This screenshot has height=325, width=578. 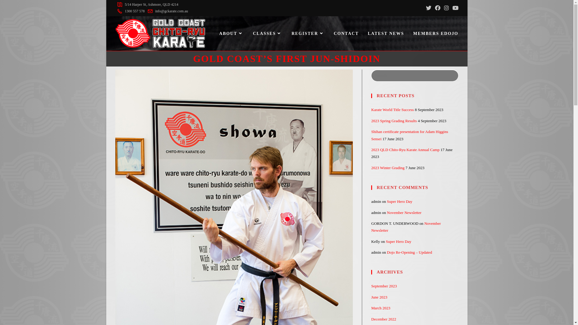 I want to click on Super Hero Day, so click(x=399, y=241).